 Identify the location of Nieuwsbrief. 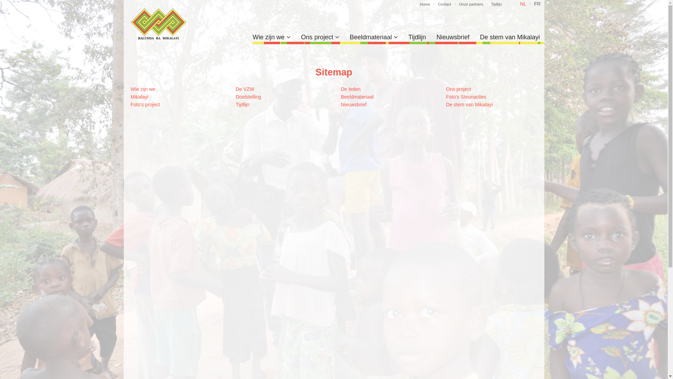
(453, 37).